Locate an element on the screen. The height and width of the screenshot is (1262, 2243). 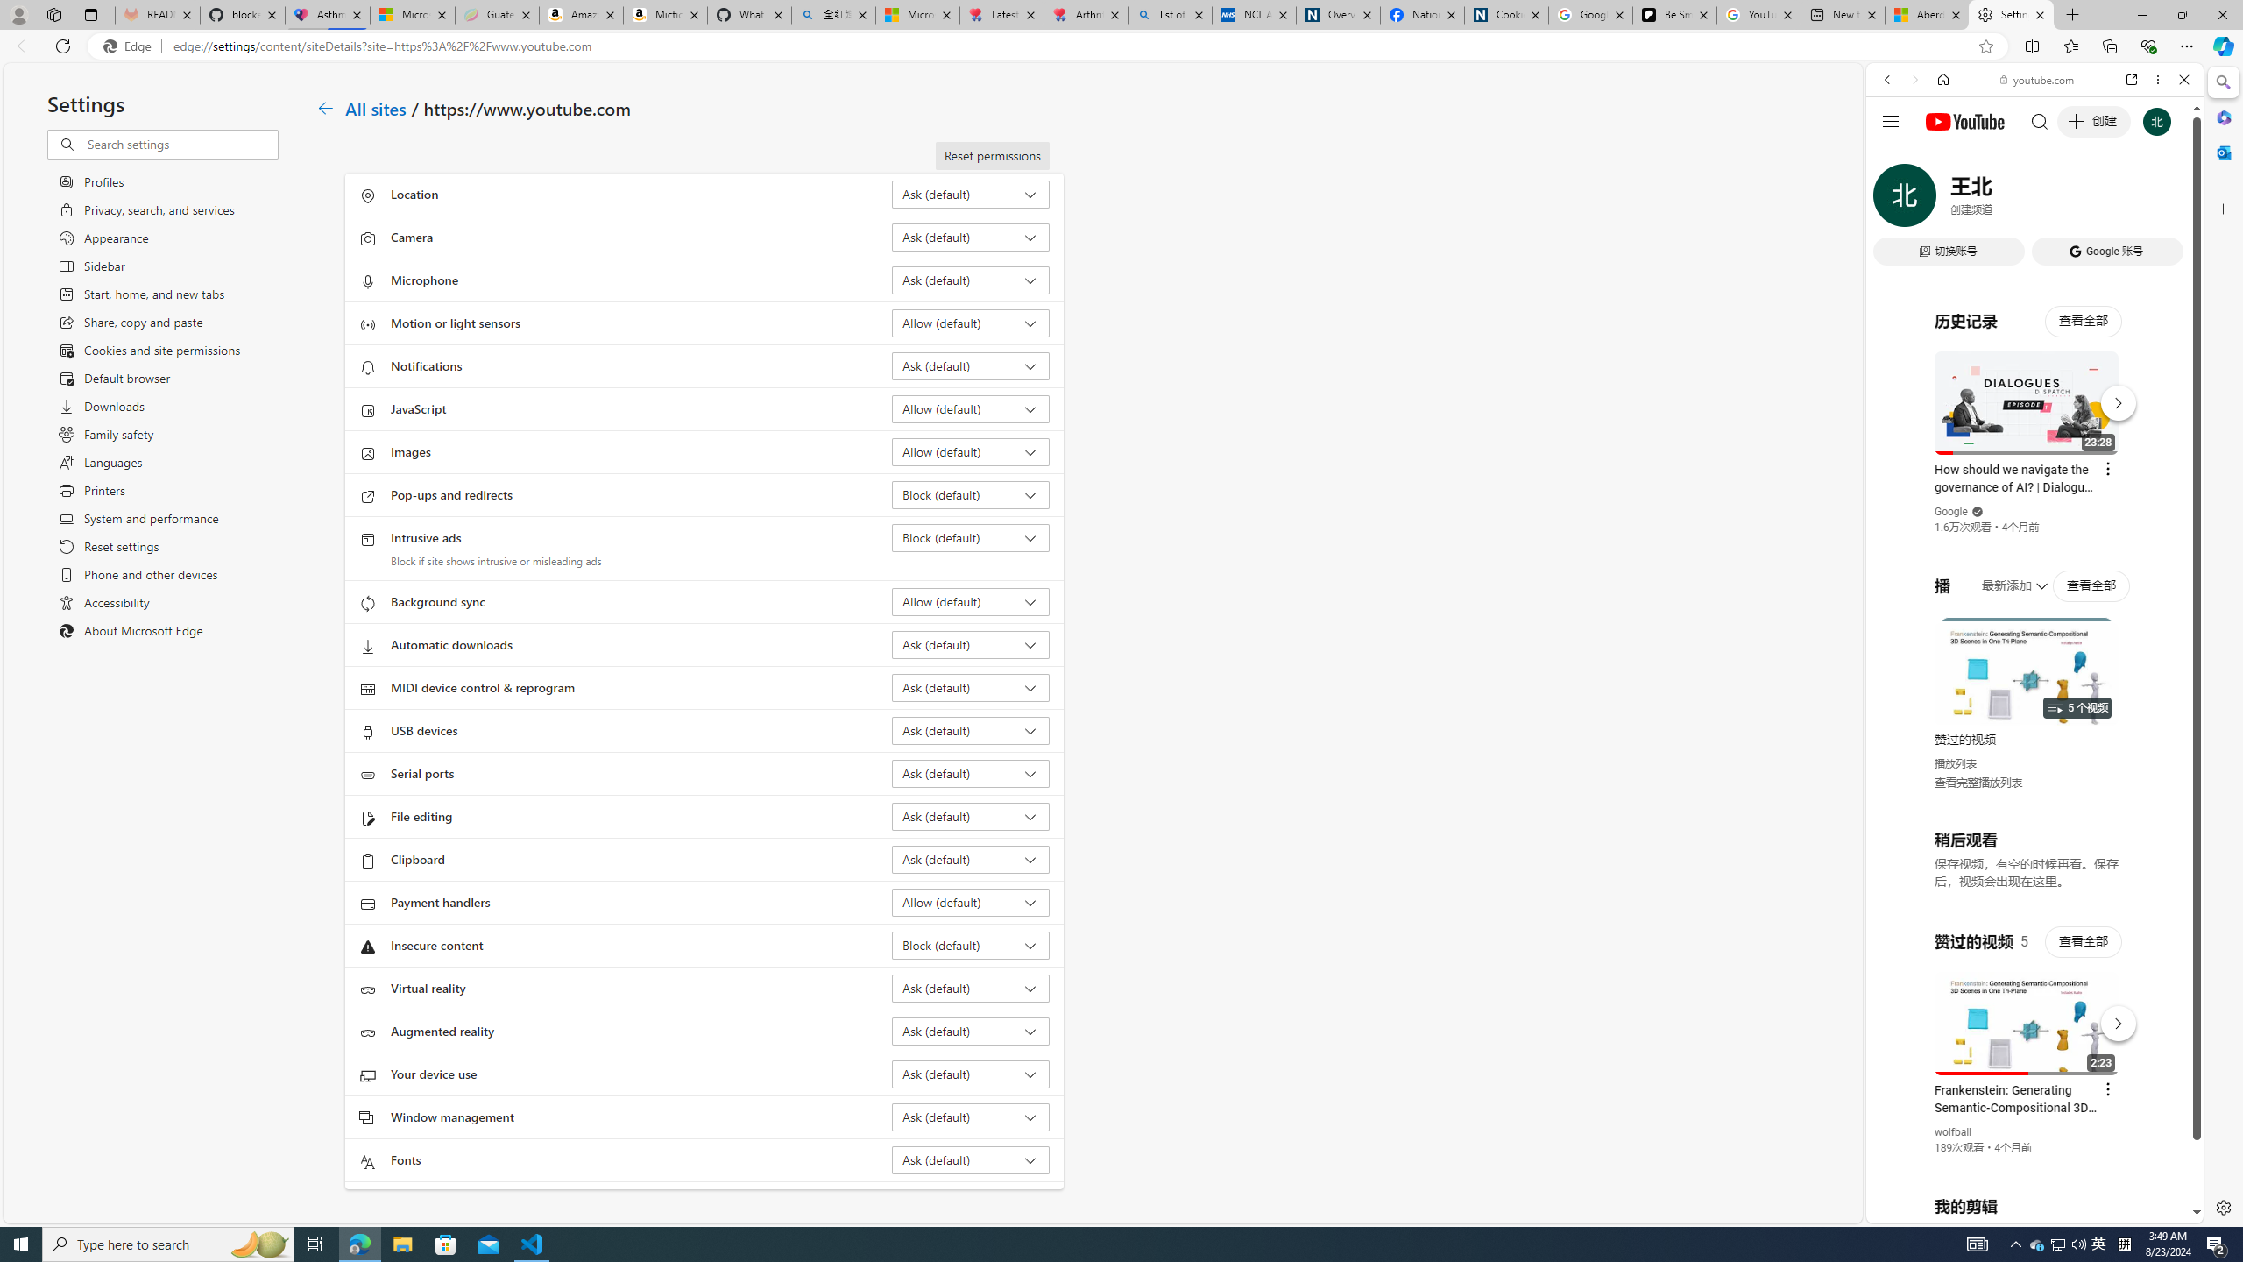
Motion or light sensors Allow (default) is located at coordinates (971, 323).